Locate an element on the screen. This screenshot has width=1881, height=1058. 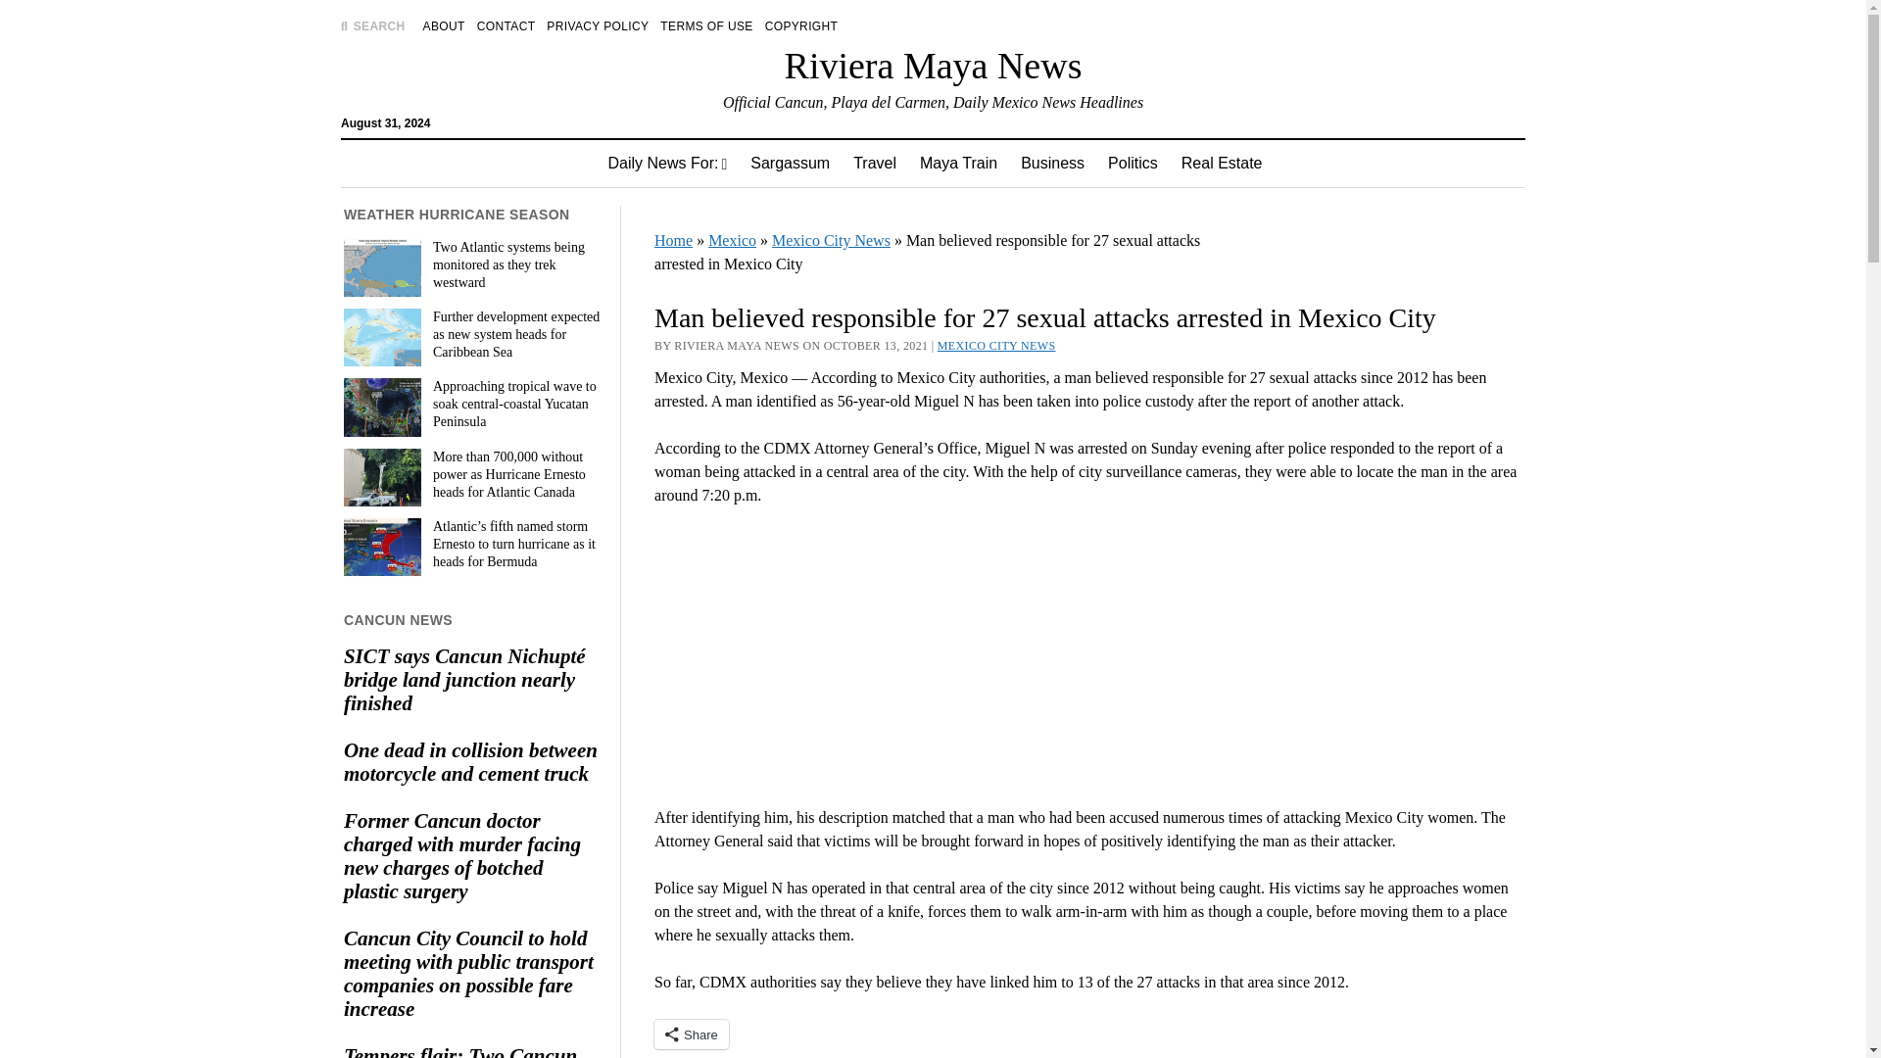
Sargassum is located at coordinates (790, 163).